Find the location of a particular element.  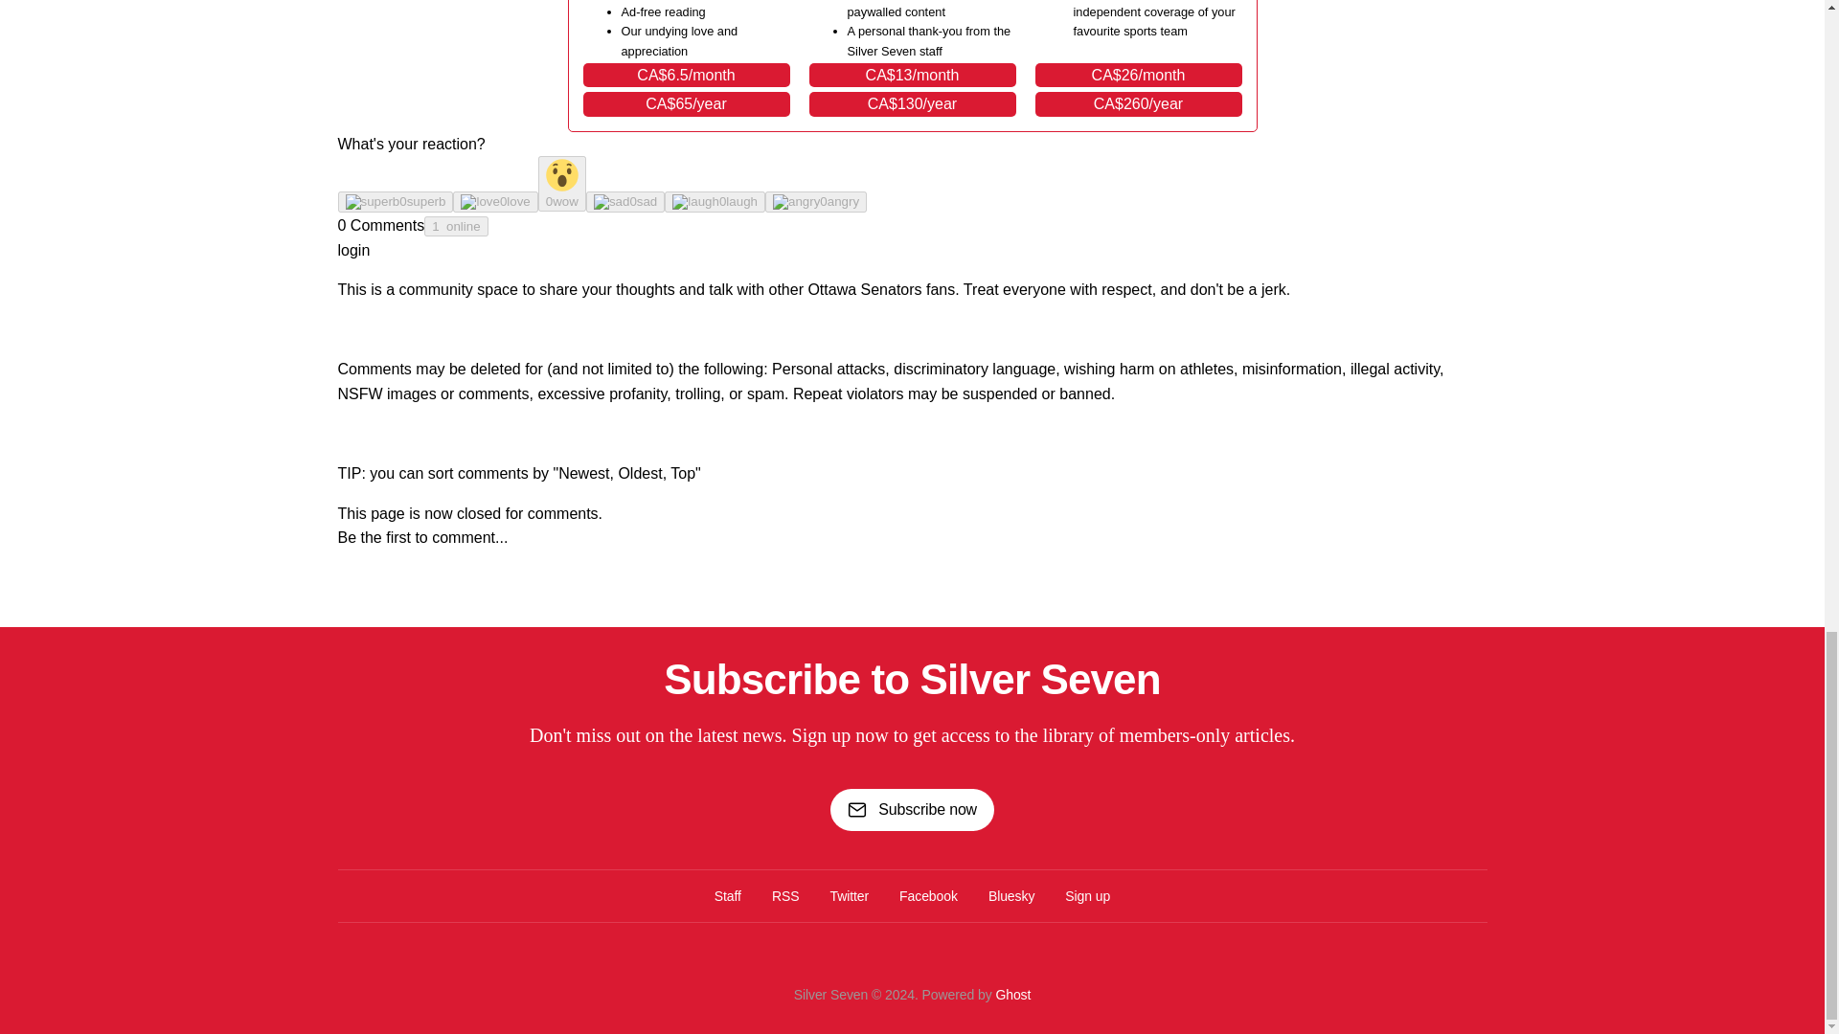

RSS is located at coordinates (785, 896).